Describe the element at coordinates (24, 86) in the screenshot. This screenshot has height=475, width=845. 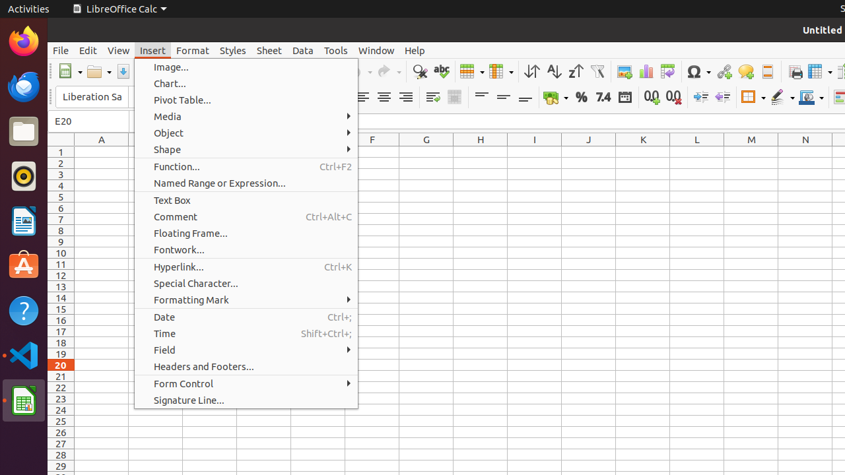
I see `Thunderbird Mail` at that location.